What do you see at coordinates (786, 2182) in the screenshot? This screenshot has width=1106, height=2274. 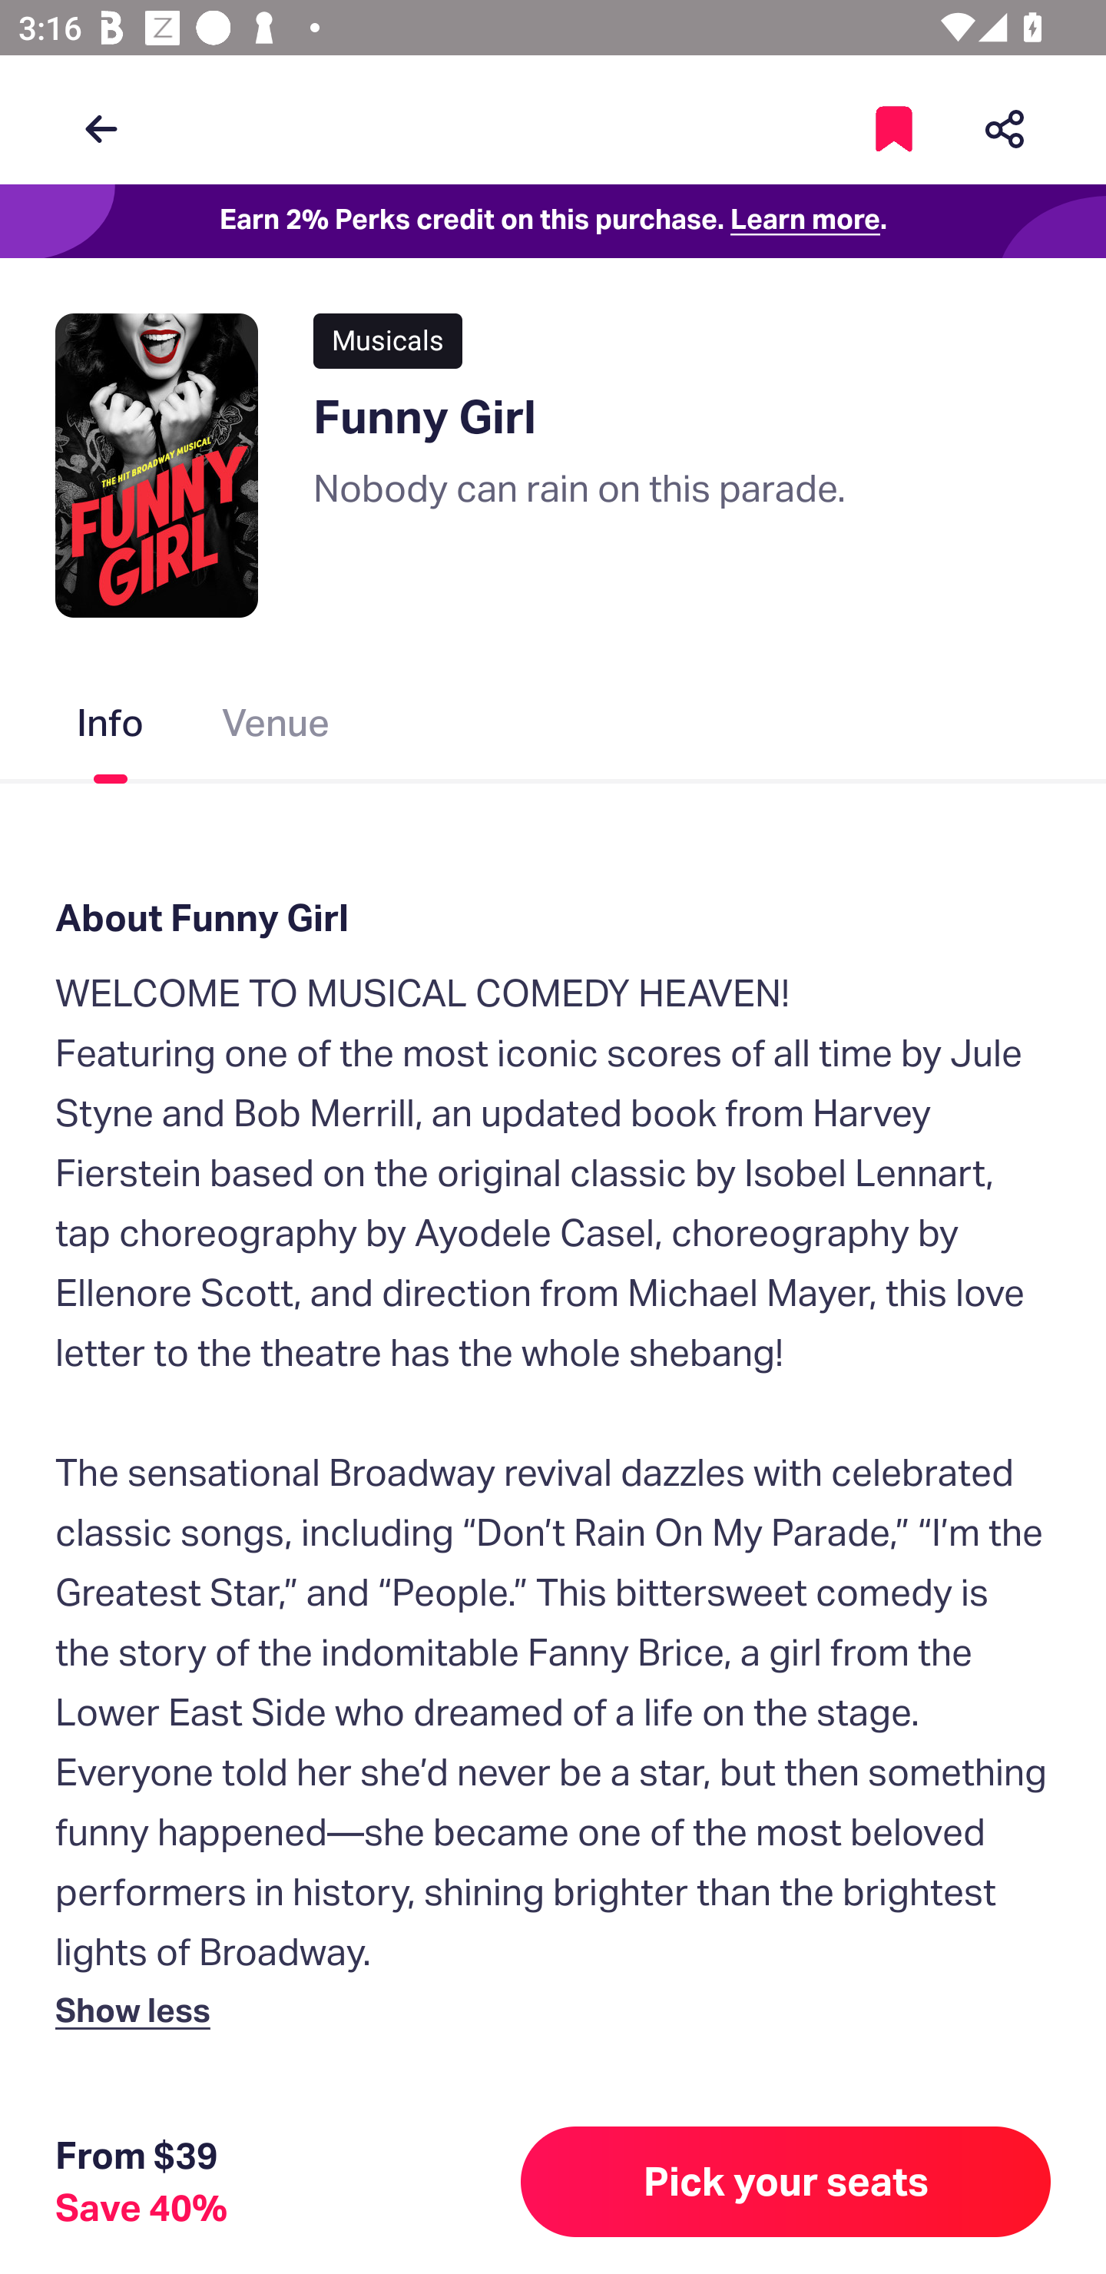 I see `Pick your seats` at bounding box center [786, 2182].